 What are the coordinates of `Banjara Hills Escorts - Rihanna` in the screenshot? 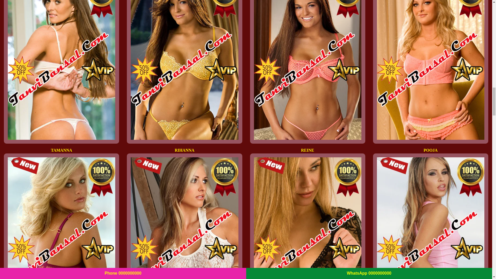 It's located at (184, 70).